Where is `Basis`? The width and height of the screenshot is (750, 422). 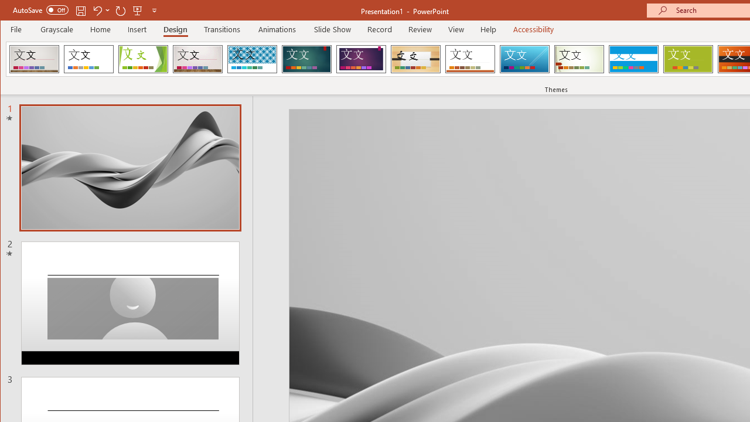 Basis is located at coordinates (688, 59).